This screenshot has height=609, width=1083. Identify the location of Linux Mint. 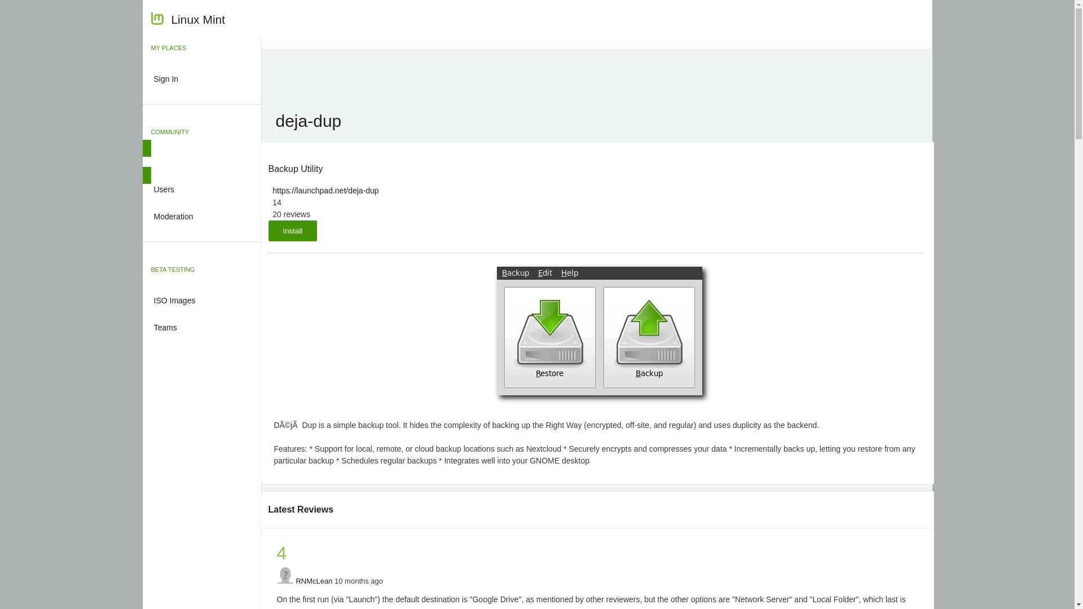
(188, 21).